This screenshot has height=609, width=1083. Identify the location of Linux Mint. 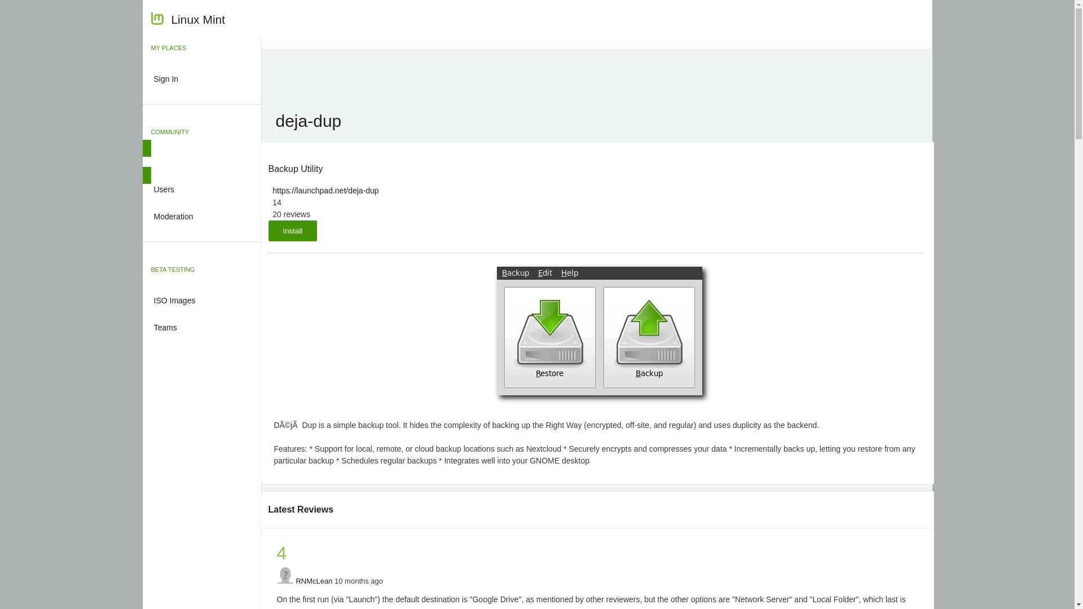
(188, 21).